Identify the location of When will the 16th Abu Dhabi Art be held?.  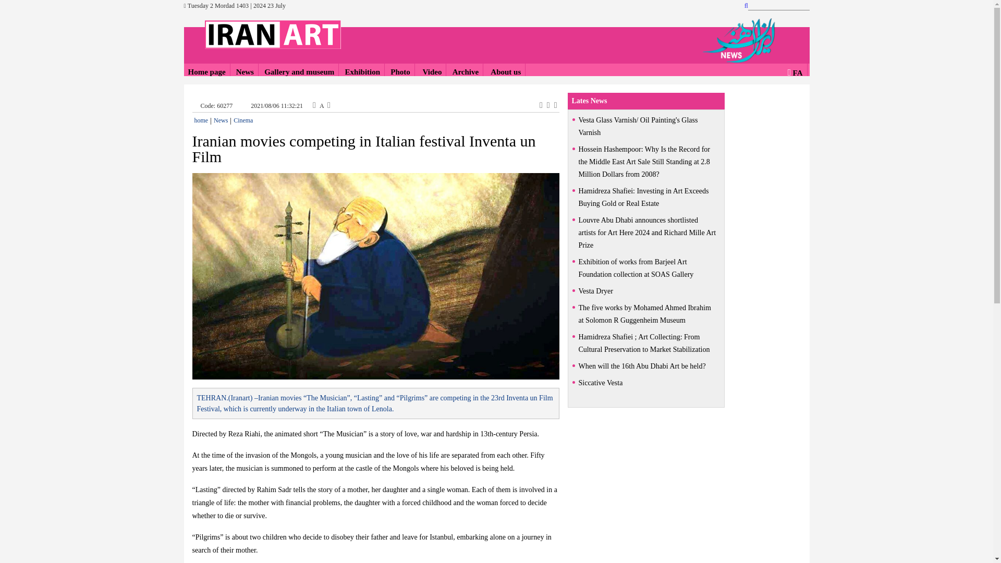
(646, 366).